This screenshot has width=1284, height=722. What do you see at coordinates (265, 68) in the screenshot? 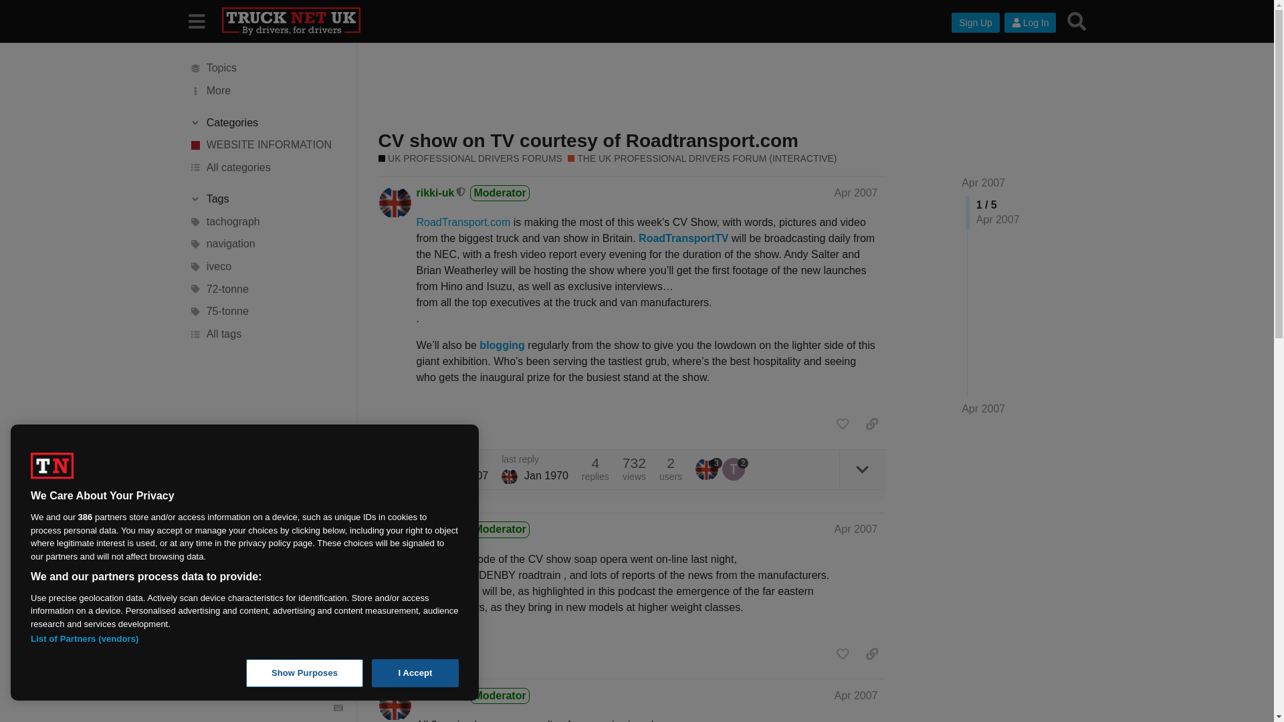
I see `Topics` at bounding box center [265, 68].